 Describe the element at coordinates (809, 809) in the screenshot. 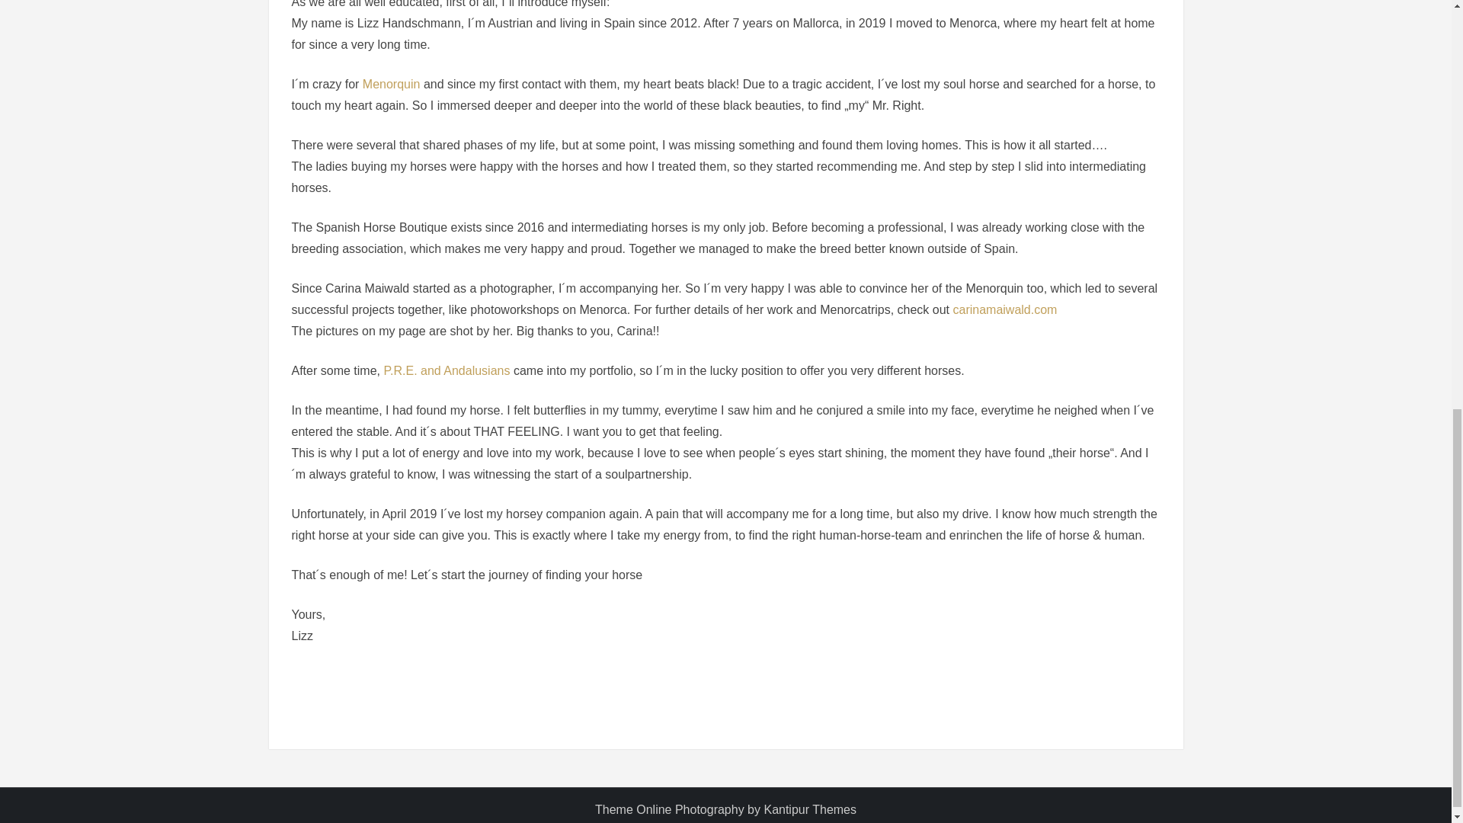

I see `Kantipur Themes` at that location.